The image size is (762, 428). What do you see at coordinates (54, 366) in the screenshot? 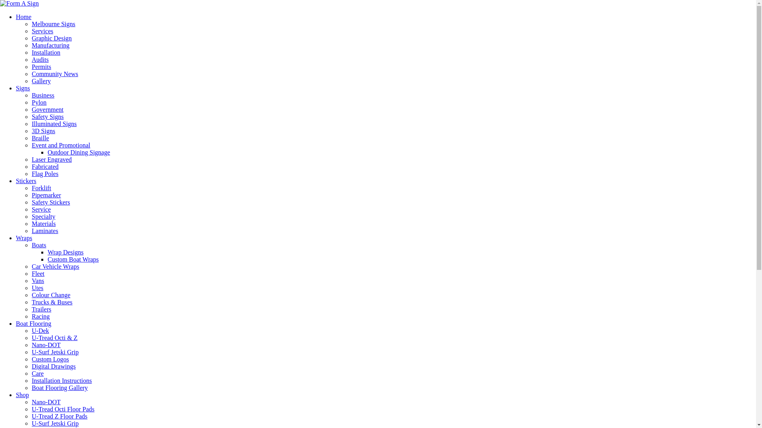
I see `Digital Drawings` at bounding box center [54, 366].